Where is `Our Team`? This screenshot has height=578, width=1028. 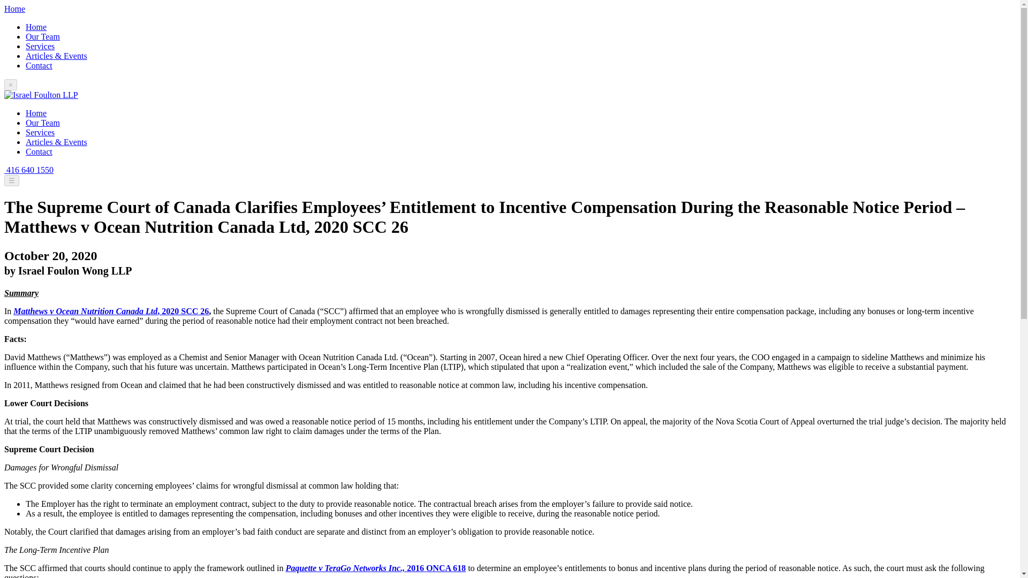 Our Team is located at coordinates (43, 123).